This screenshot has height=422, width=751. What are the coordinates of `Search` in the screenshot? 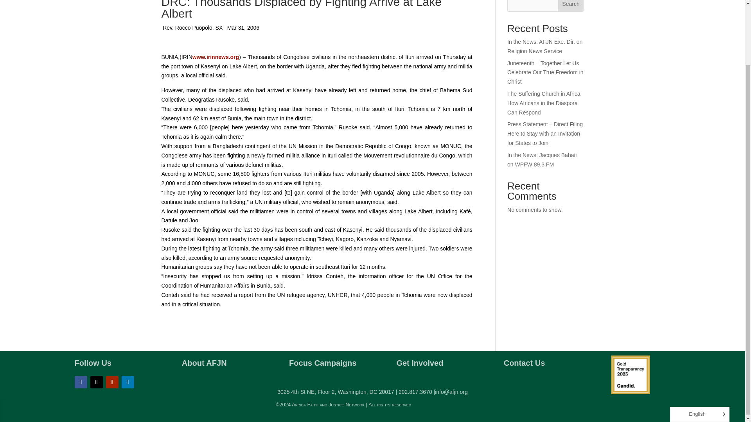 It's located at (571, 6).